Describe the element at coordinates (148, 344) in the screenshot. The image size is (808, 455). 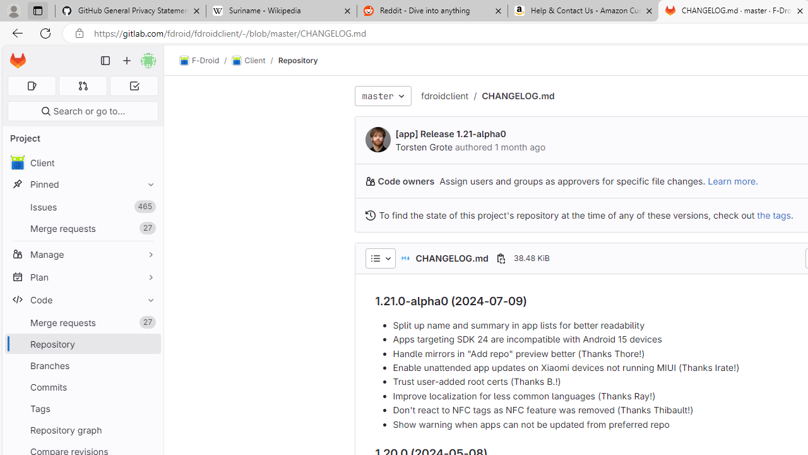
I see `Pin Repository` at that location.